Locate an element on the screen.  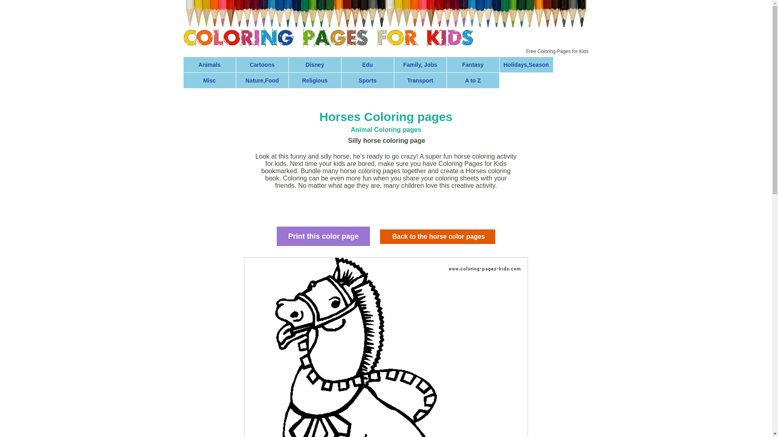
Religious is located at coordinates (315, 81).